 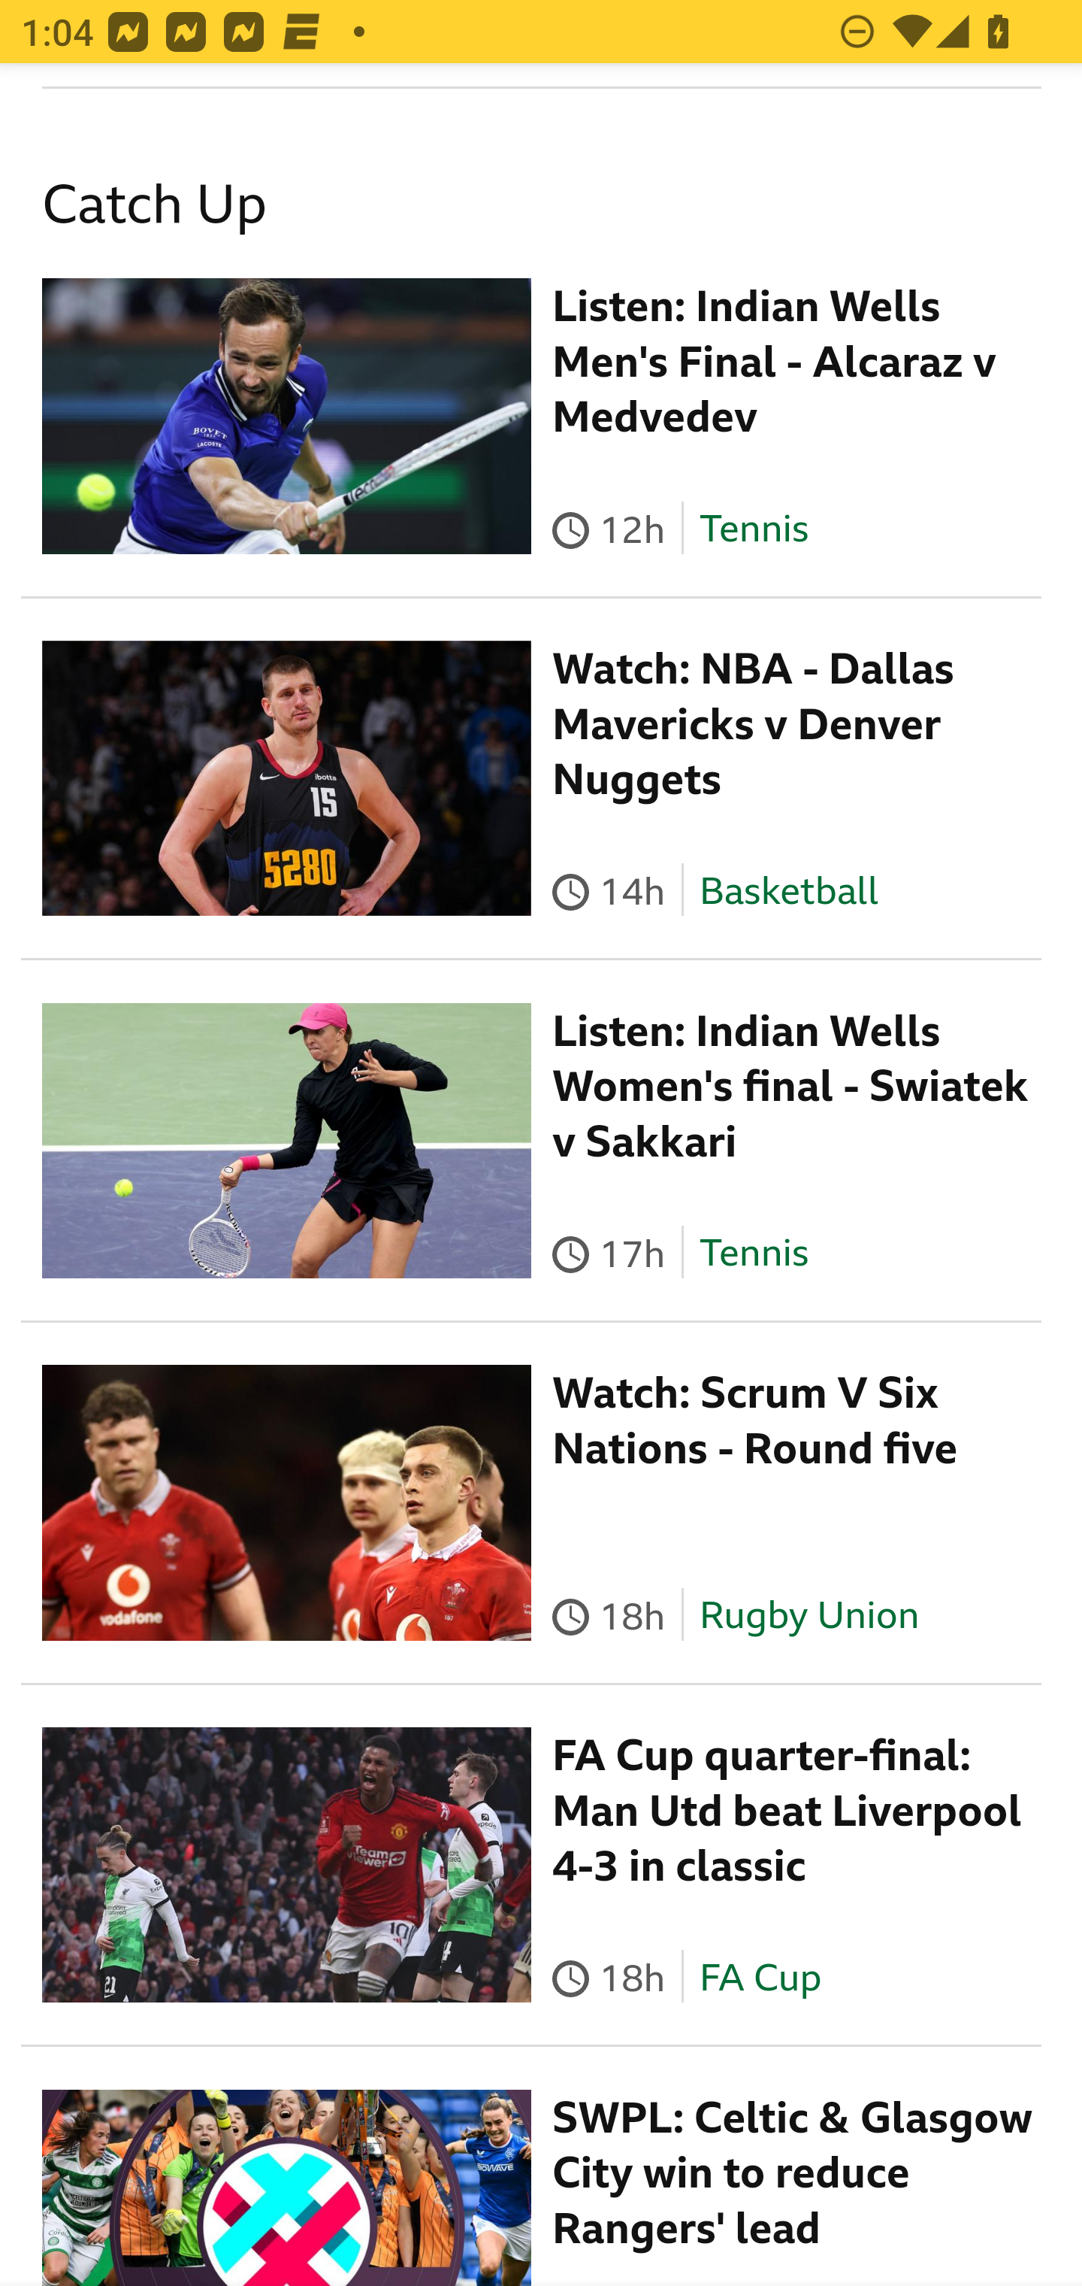 I want to click on Watch: NBA - Dallas Mavericks v Denver Nuggets, so click(x=754, y=726).